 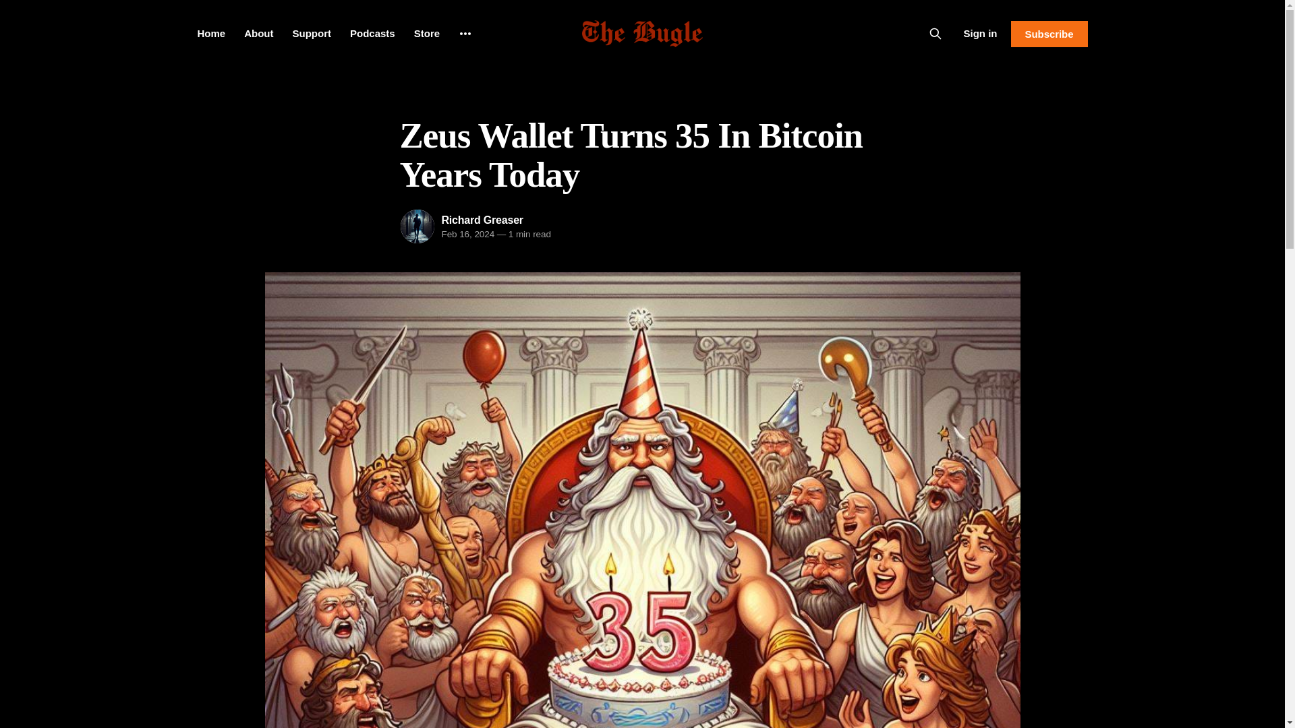 What do you see at coordinates (210, 34) in the screenshot?
I see `Home` at bounding box center [210, 34].